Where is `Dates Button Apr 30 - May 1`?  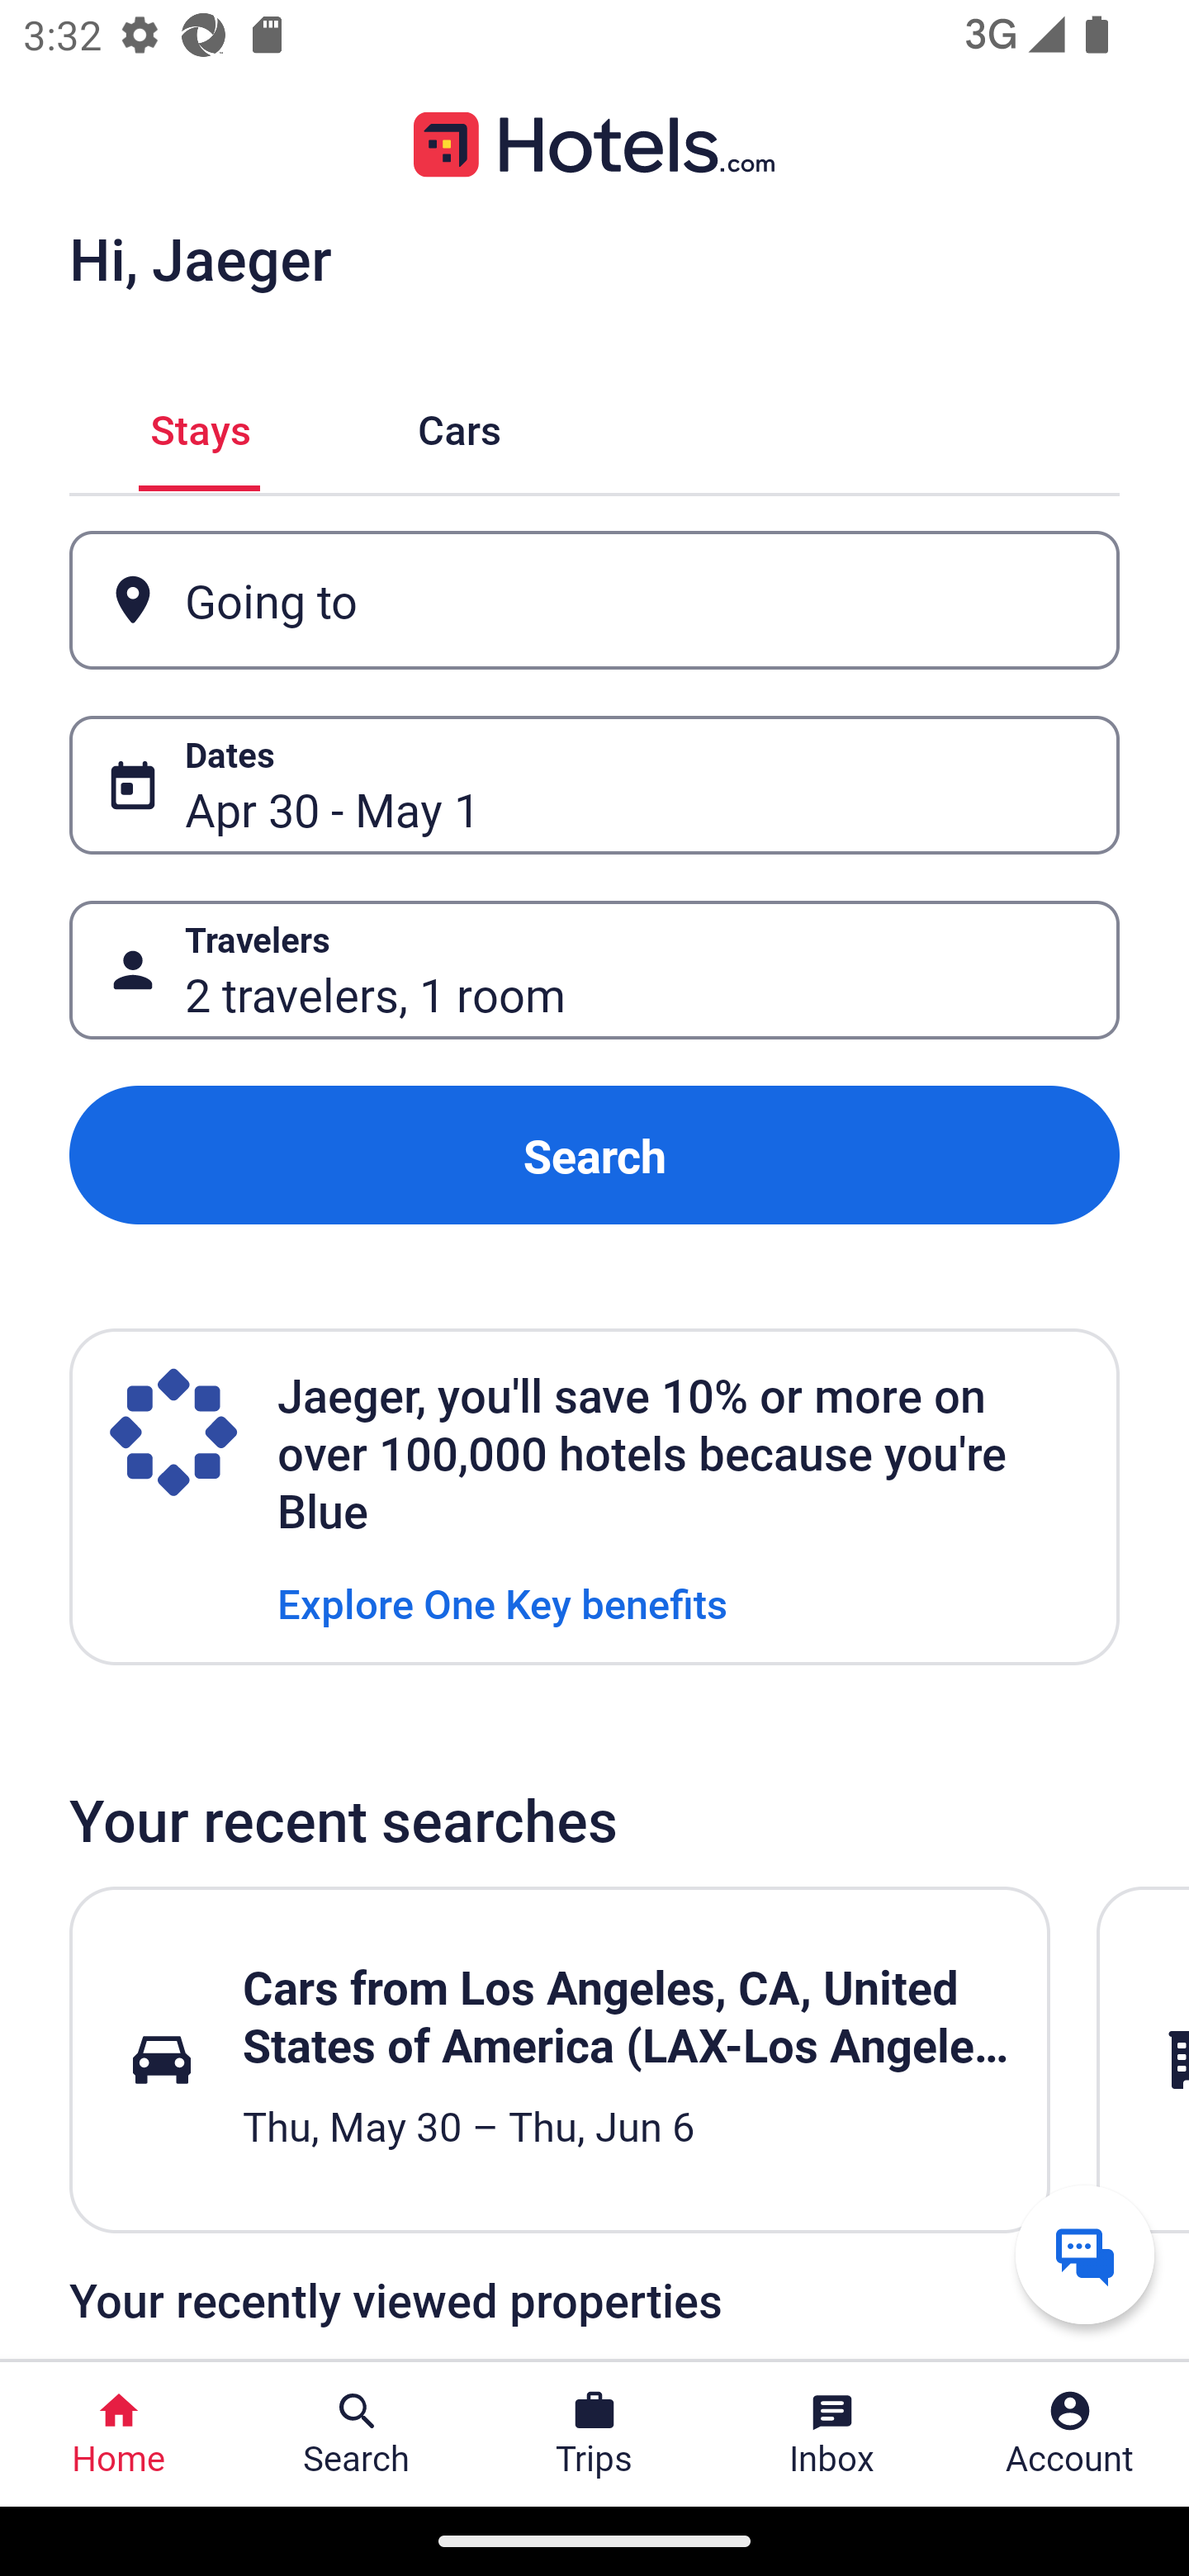 Dates Button Apr 30 - May 1 is located at coordinates (594, 785).